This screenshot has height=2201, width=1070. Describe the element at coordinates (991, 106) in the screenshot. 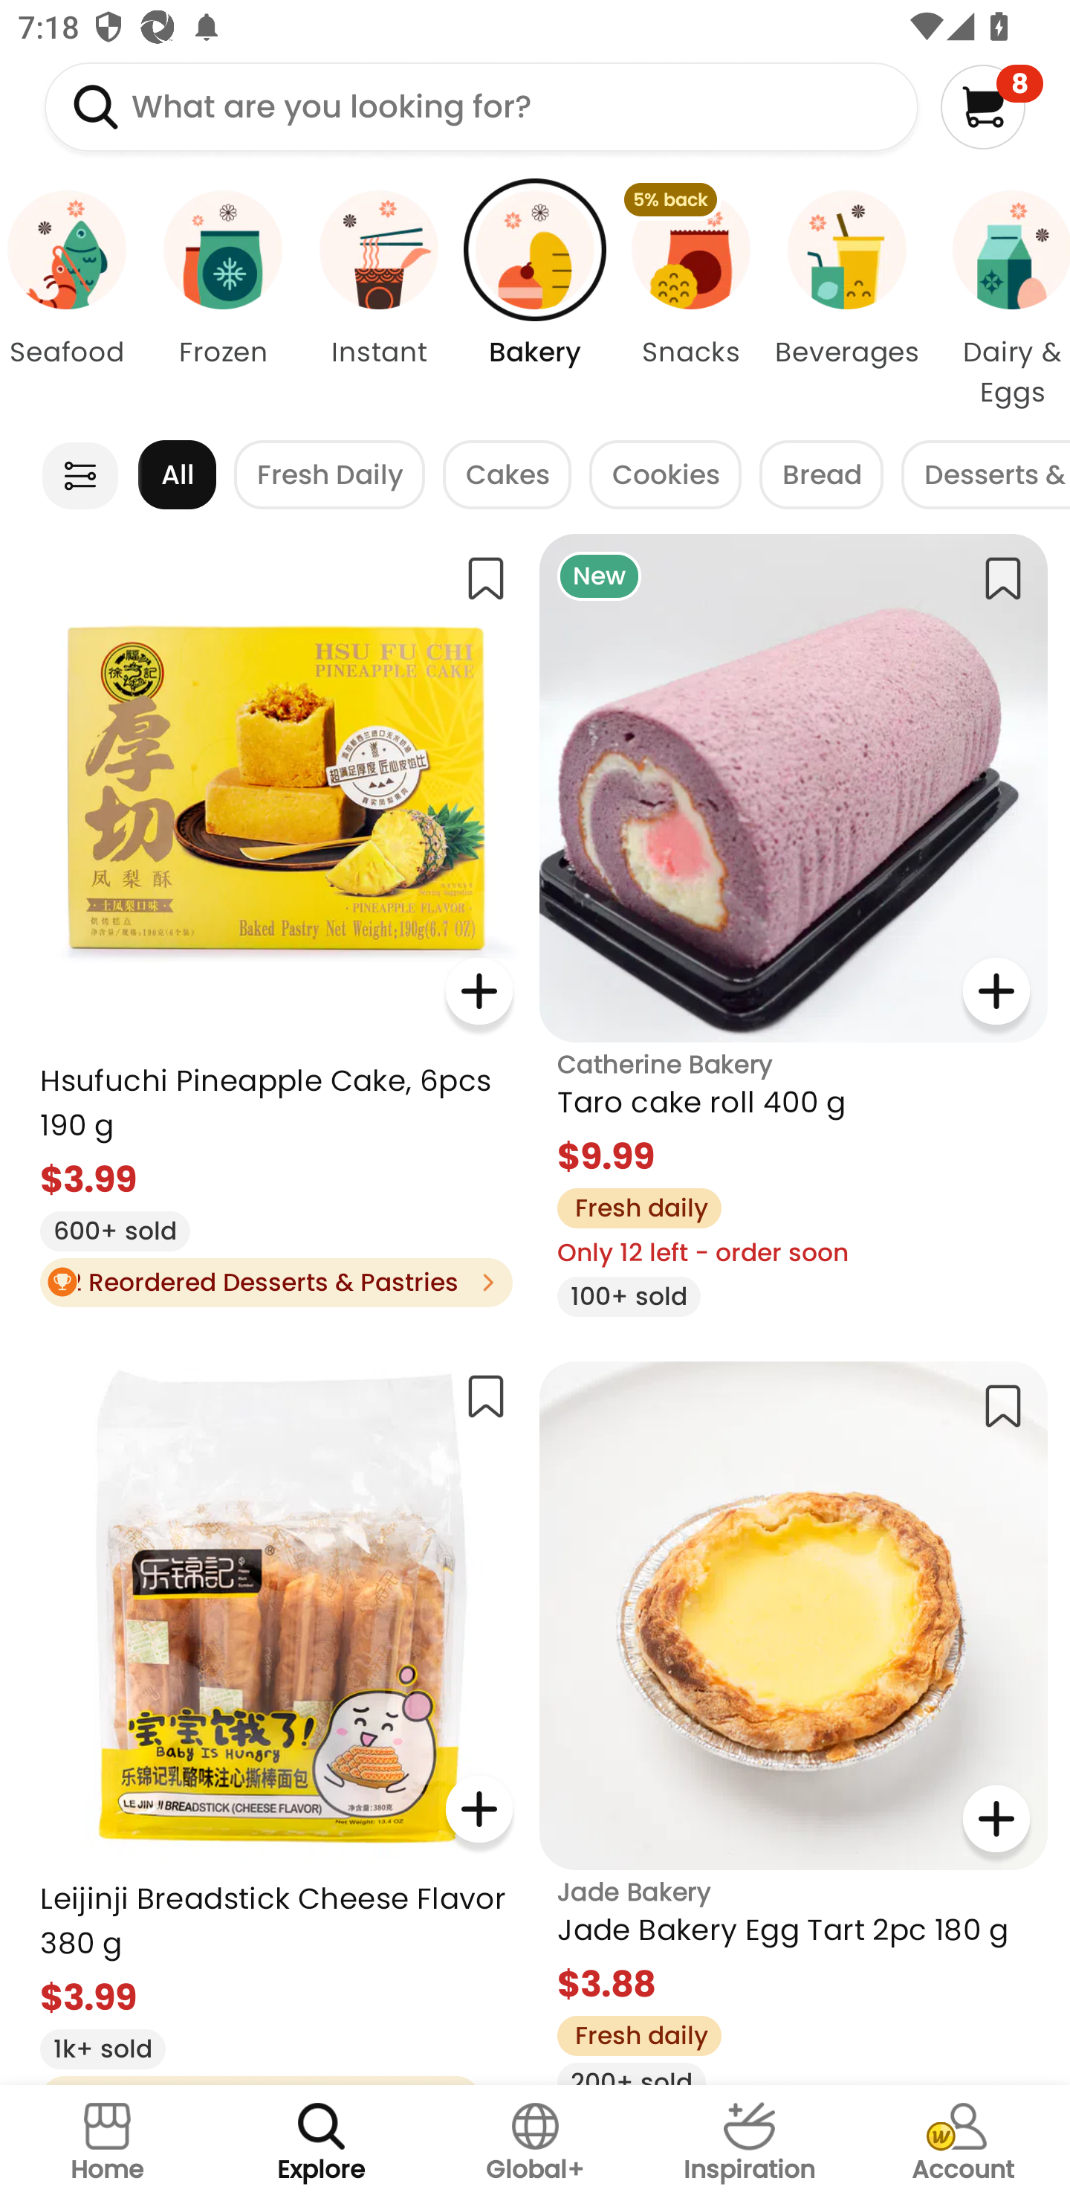

I see `8` at that location.